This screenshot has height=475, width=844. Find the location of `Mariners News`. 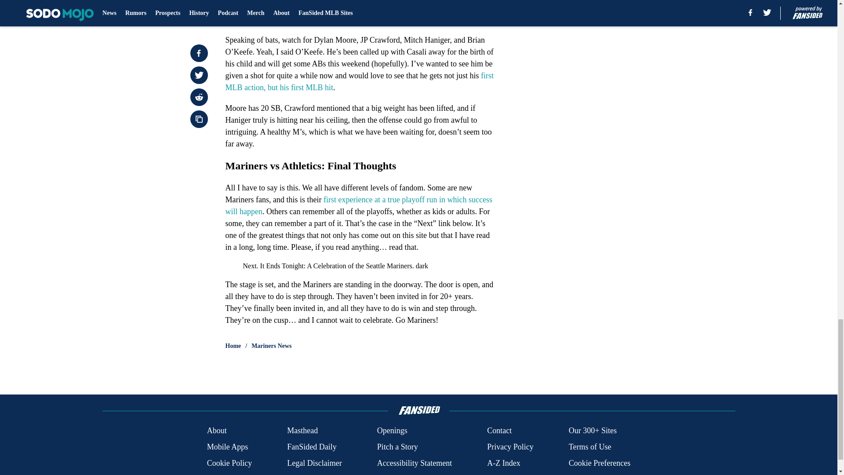

Mariners News is located at coordinates (271, 346).